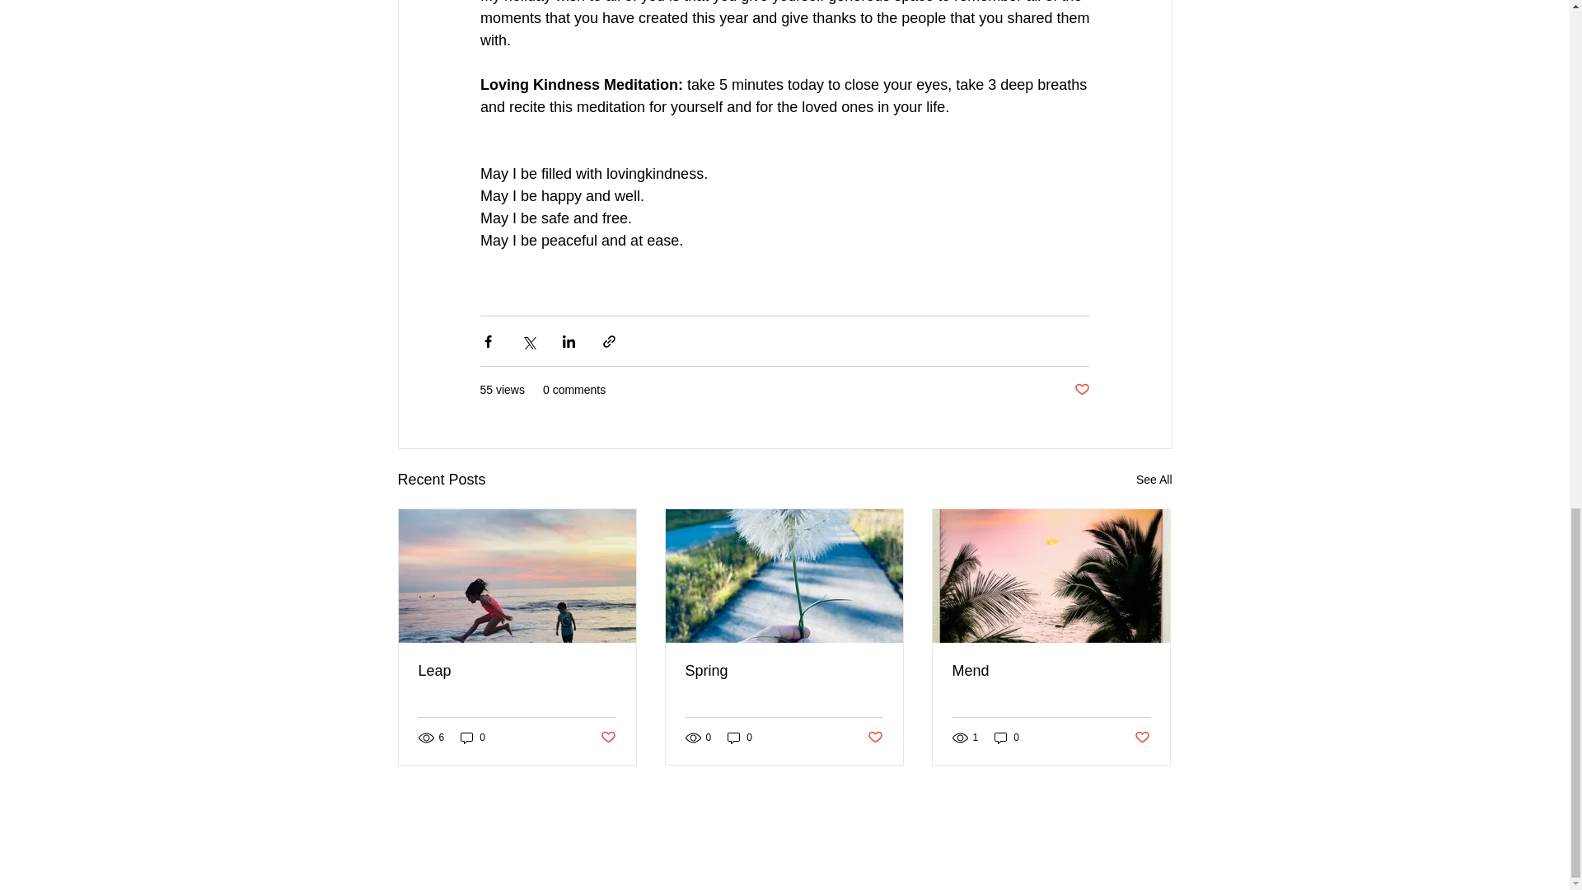  Describe the element at coordinates (517, 671) in the screenshot. I see `Leap` at that location.